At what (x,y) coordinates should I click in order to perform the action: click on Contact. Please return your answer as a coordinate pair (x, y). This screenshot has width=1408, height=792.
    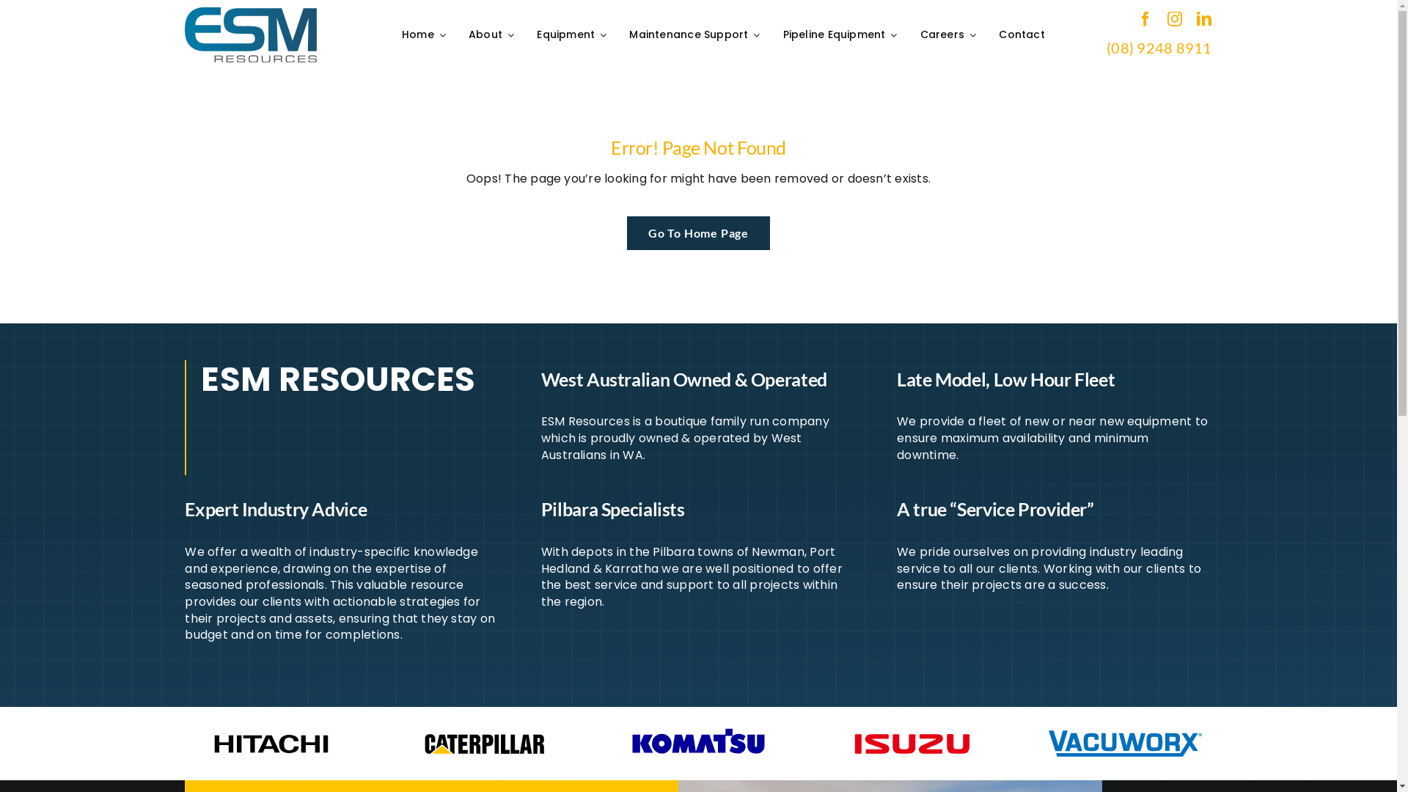
    Looking at the image, I should click on (1024, 35).